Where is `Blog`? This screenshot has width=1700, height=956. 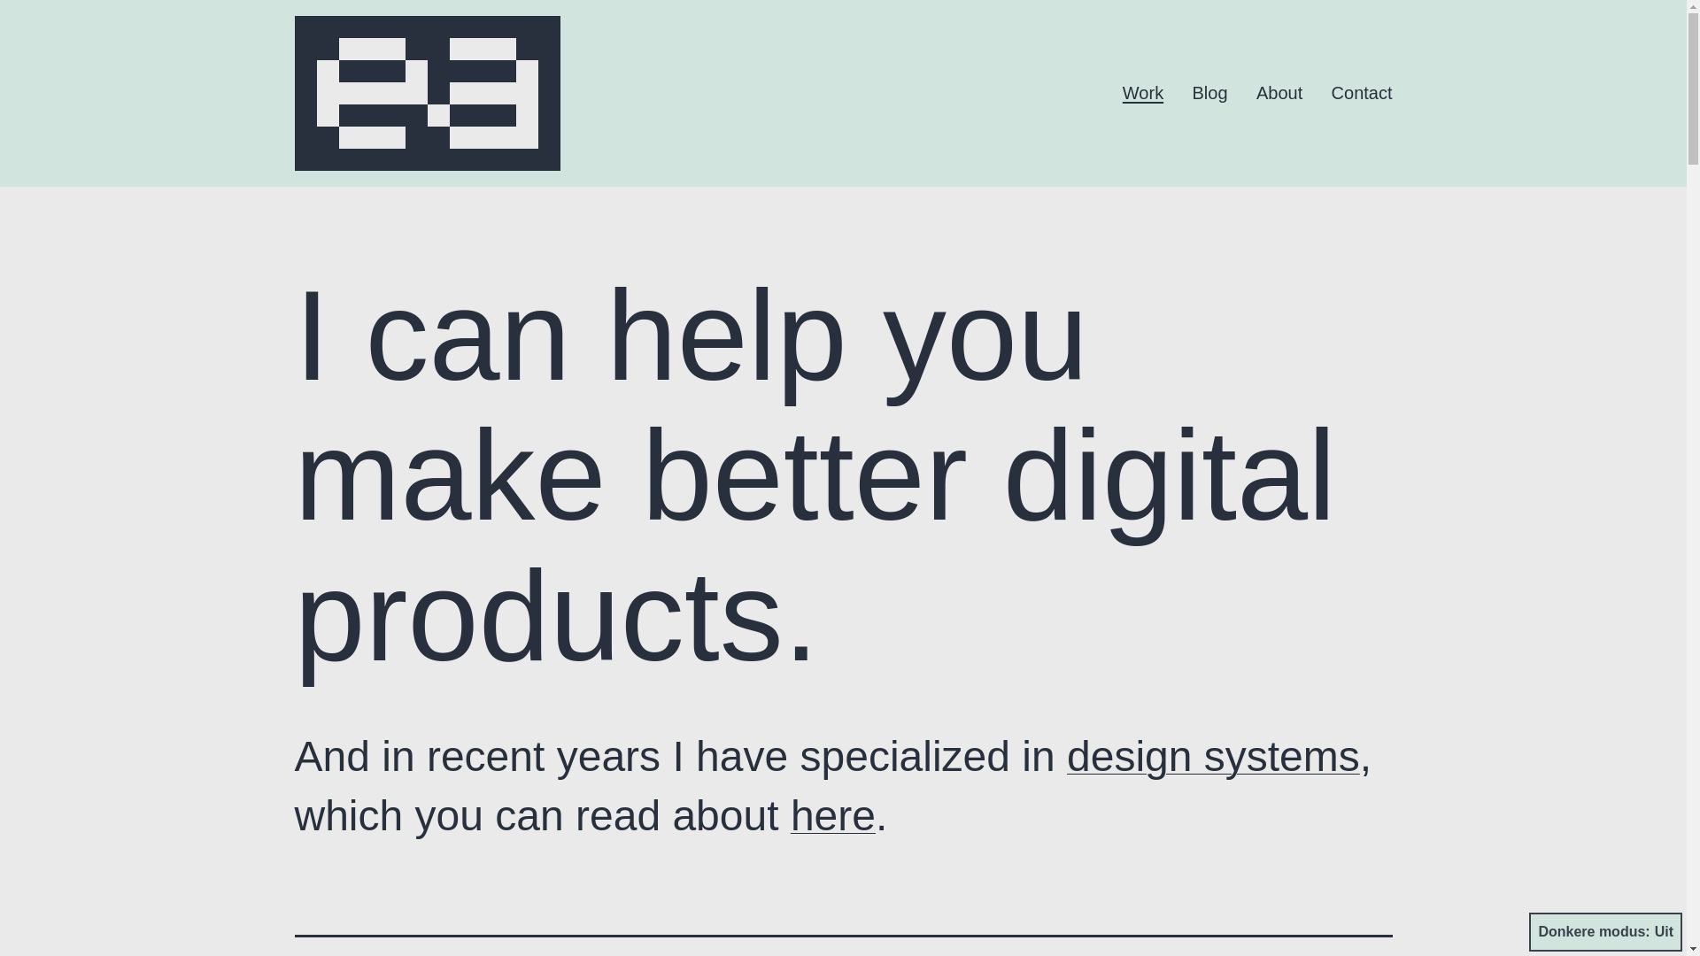
Blog is located at coordinates (1209, 93).